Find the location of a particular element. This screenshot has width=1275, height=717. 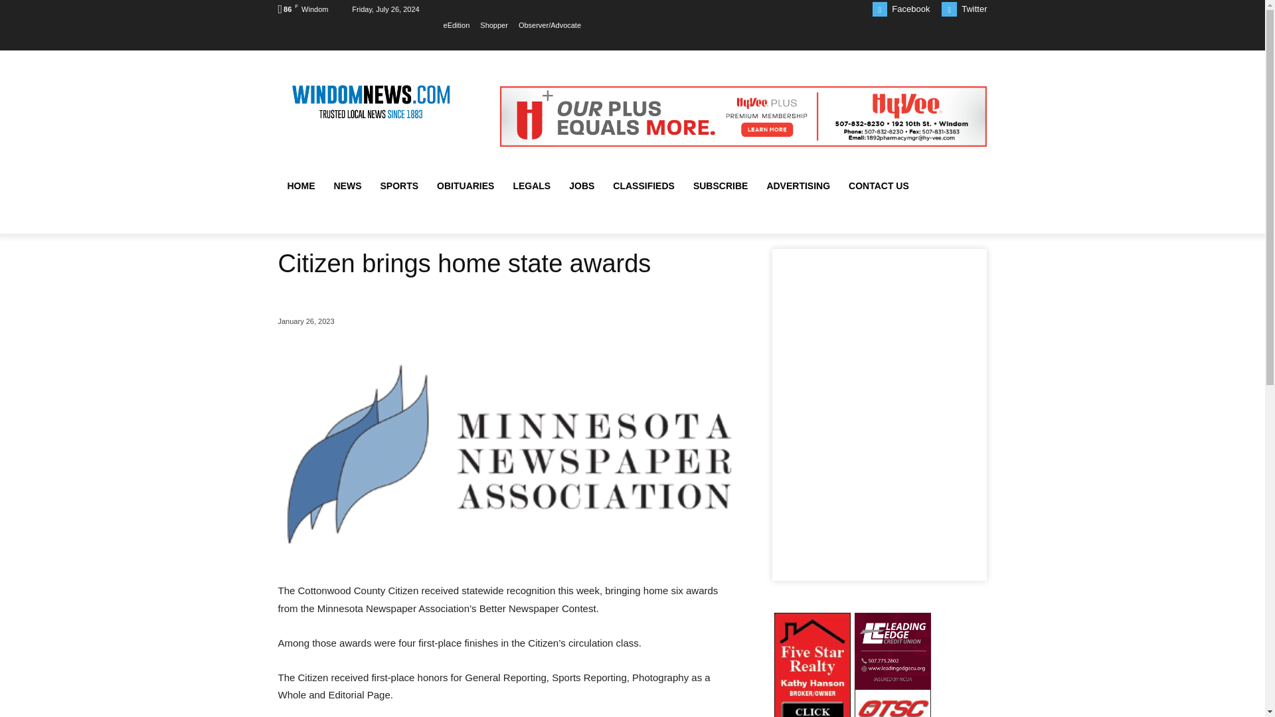

Twitter is located at coordinates (974, 9).